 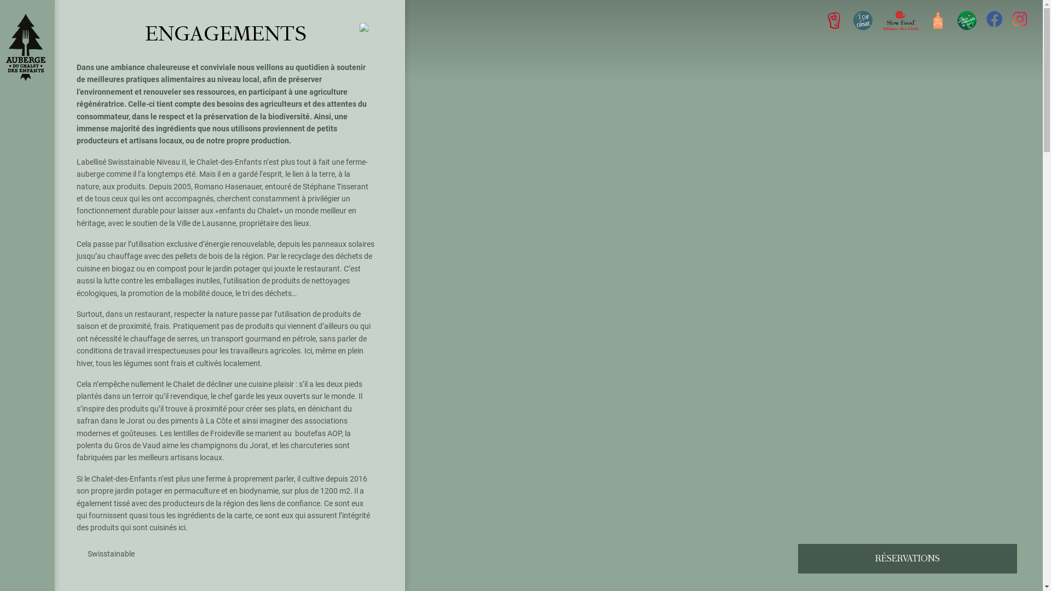 I want to click on Swisstainable, so click(x=111, y=554).